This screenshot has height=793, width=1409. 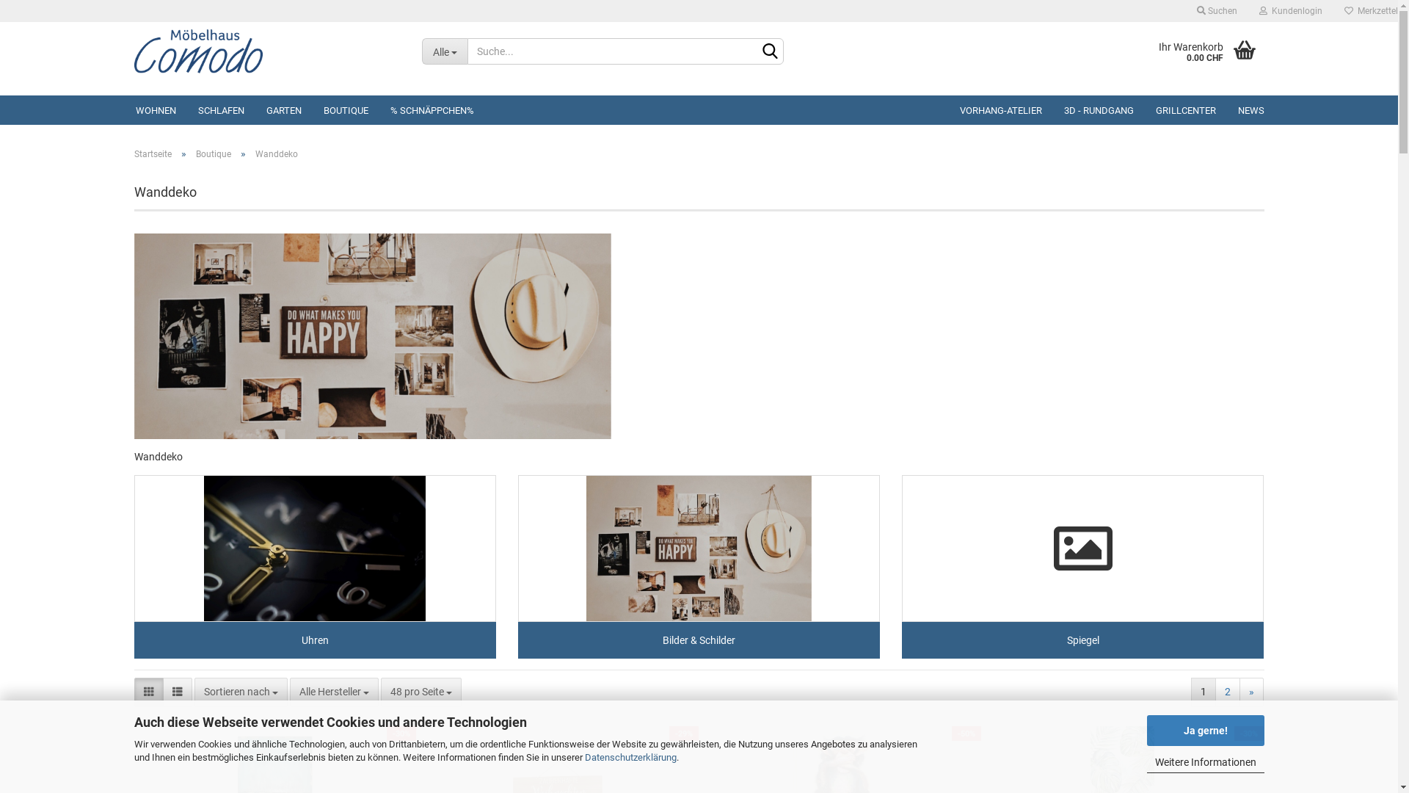 I want to click on  Kundenlogin, so click(x=1291, y=11).